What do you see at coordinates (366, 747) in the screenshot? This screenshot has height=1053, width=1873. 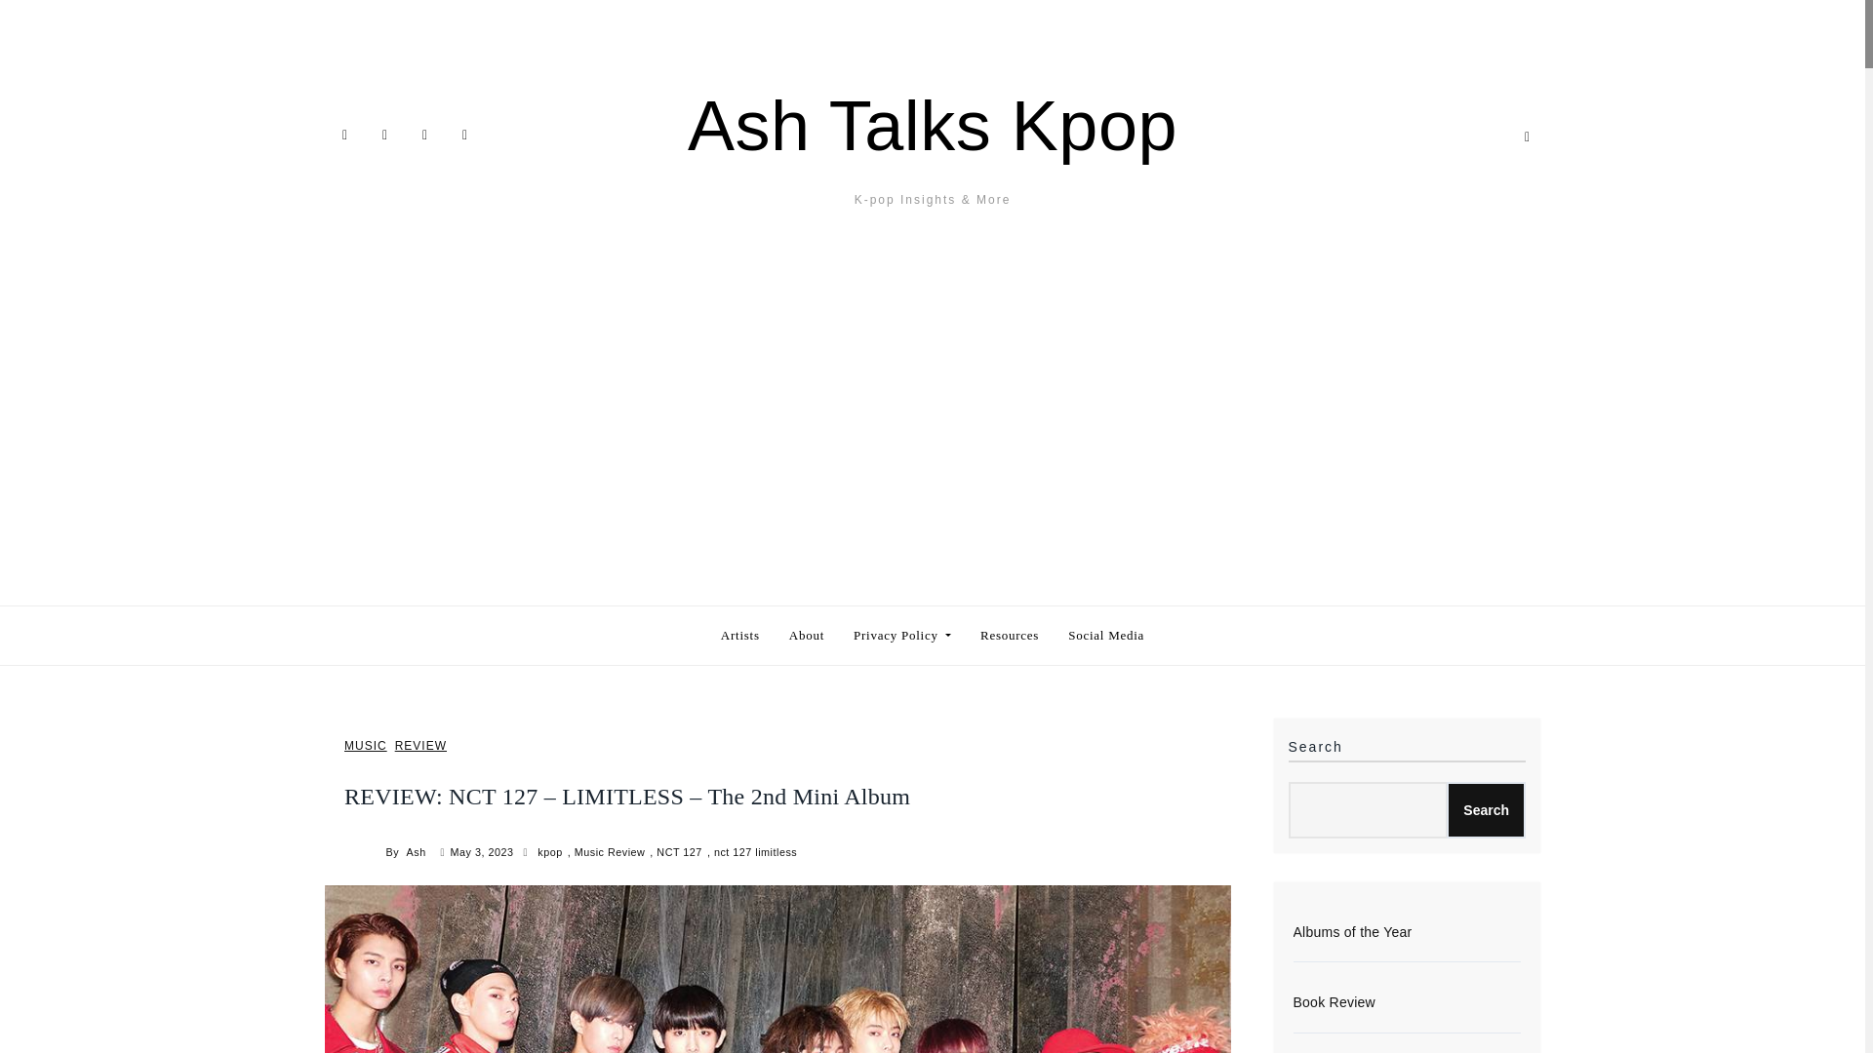 I see `MUSIC` at bounding box center [366, 747].